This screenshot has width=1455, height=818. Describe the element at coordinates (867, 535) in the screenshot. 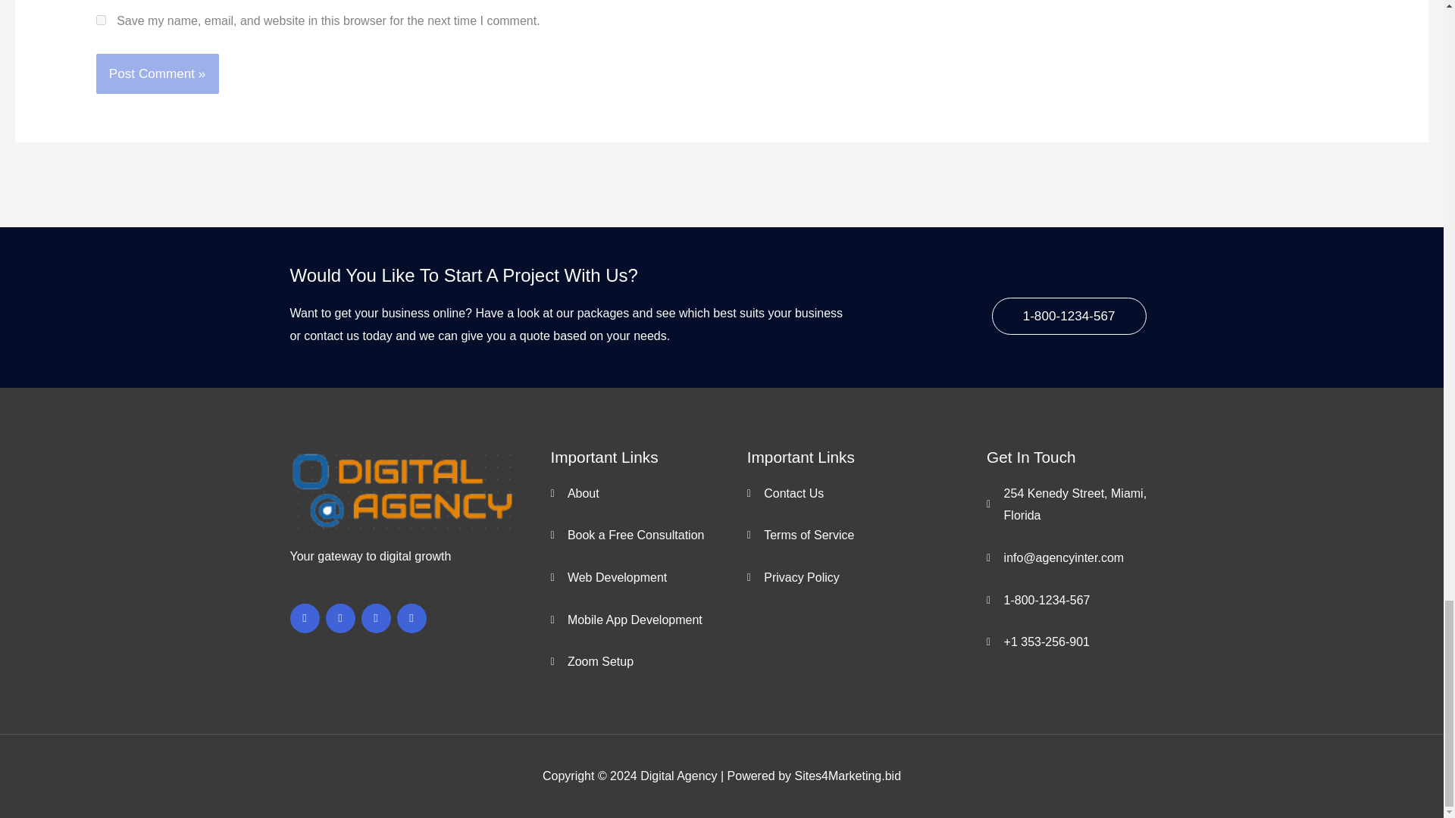

I see `Terms of Service` at that location.